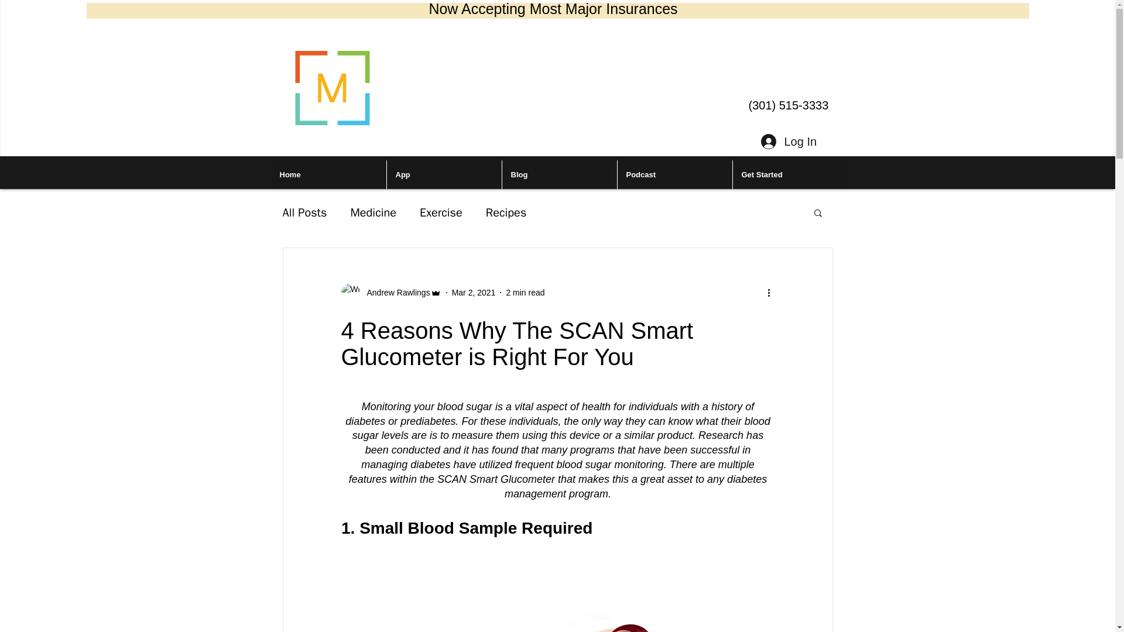 This screenshot has width=1124, height=632. Describe the element at coordinates (395, 293) in the screenshot. I see `Andrew Rawlings` at that location.